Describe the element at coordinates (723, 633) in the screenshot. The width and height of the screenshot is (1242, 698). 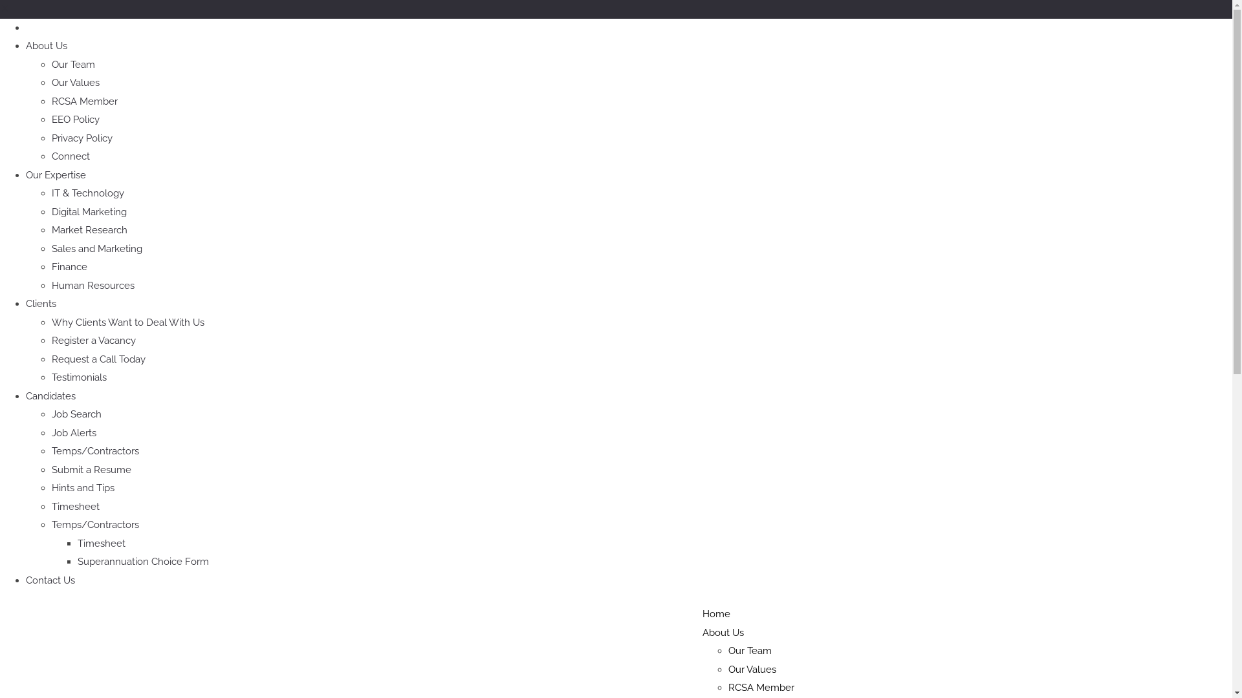
I see `About Us` at that location.